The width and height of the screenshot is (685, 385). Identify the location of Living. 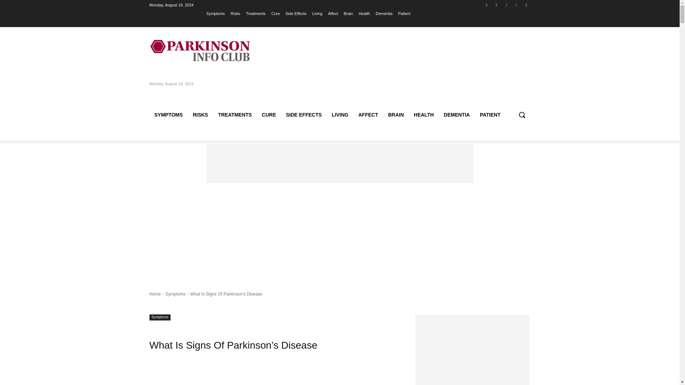
(318, 13).